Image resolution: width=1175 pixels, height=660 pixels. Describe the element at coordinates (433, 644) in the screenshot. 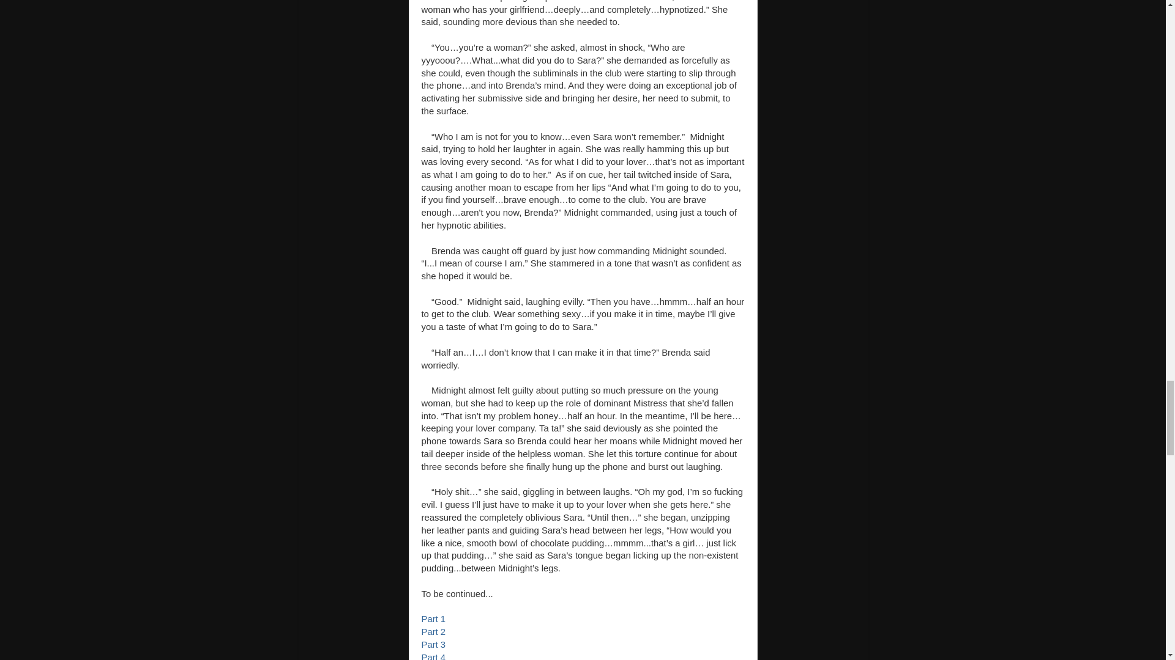

I see `Part 3` at that location.